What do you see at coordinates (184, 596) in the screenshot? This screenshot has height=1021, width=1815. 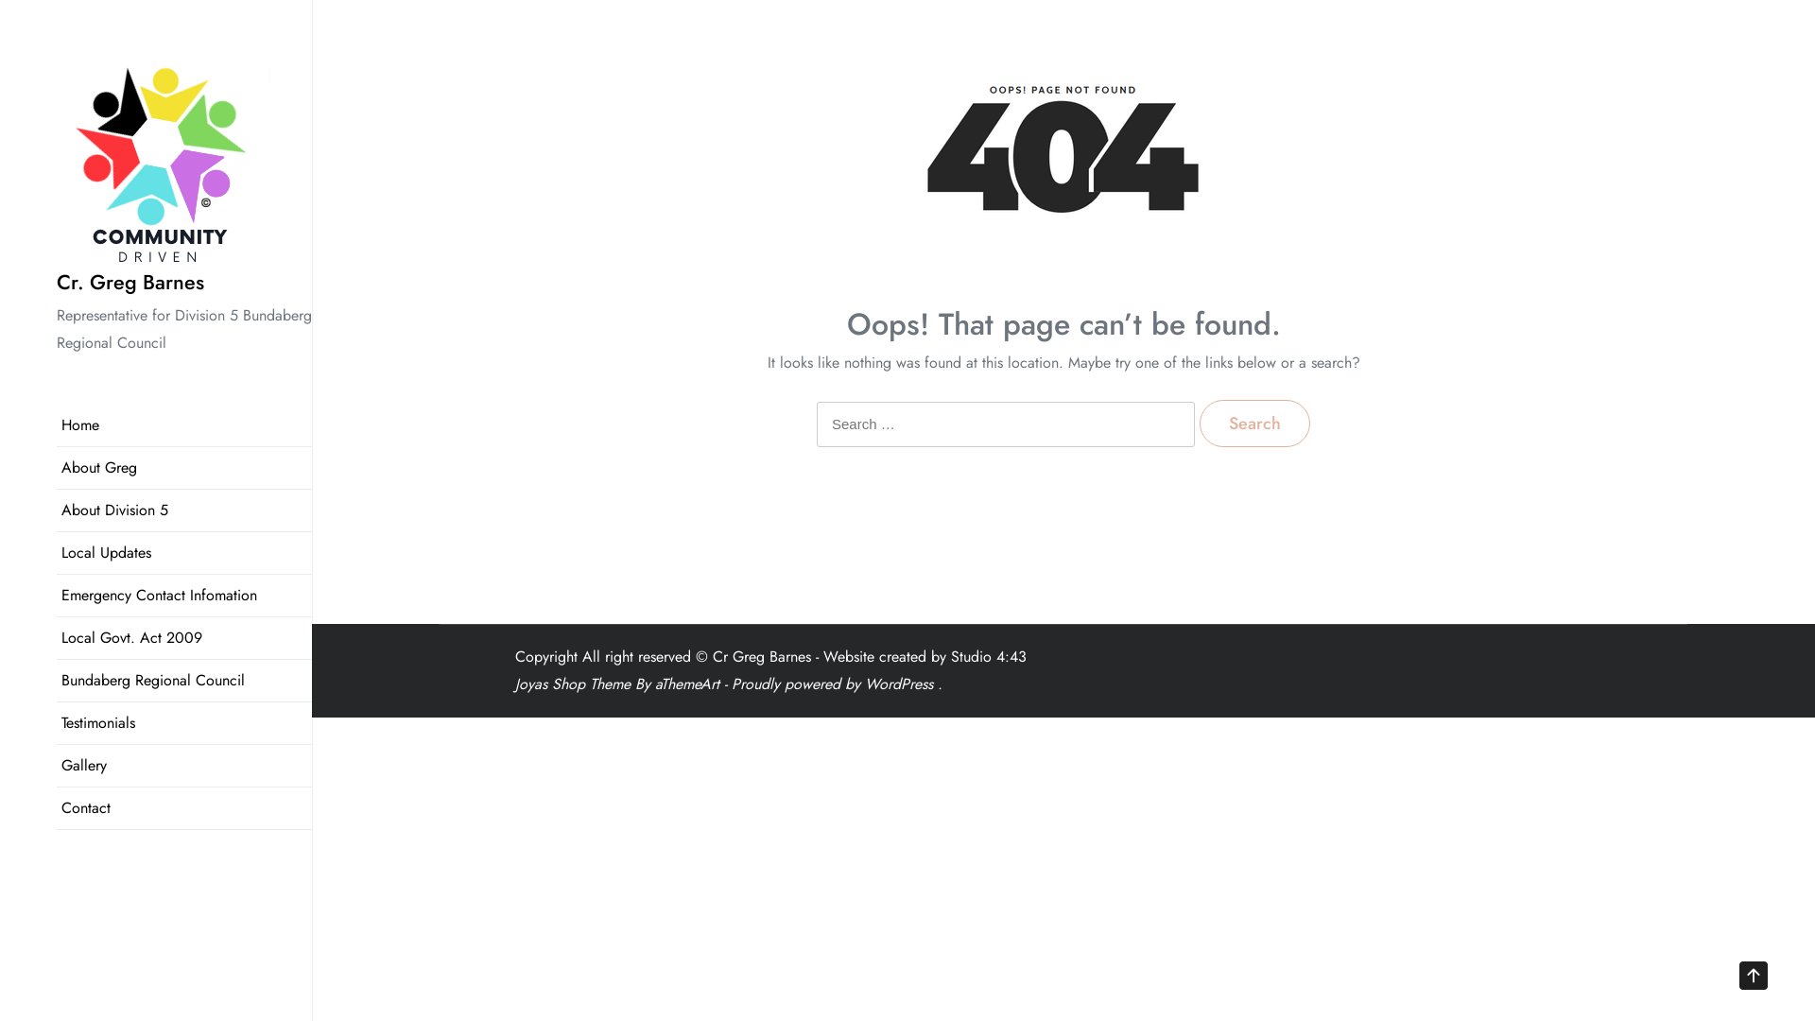 I see `Emergency Contact Infomation` at bounding box center [184, 596].